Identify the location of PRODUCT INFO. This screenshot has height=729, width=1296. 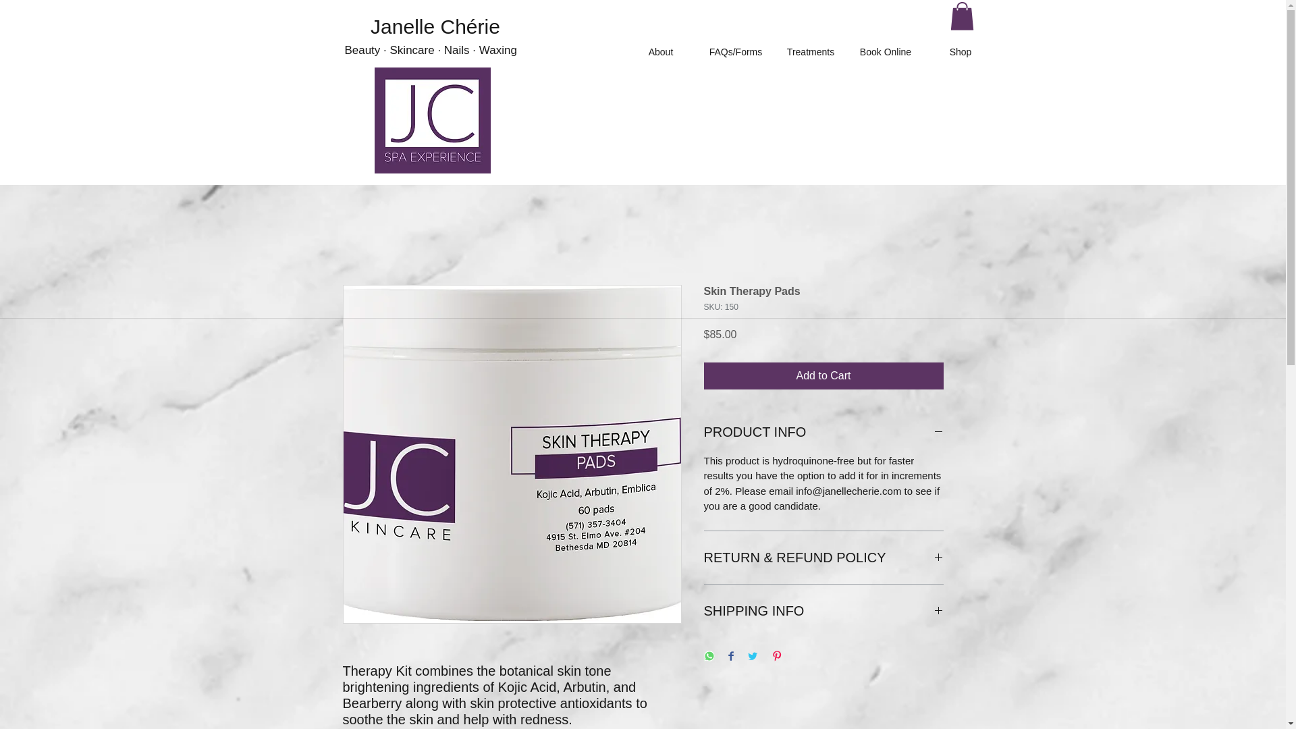
(823, 432).